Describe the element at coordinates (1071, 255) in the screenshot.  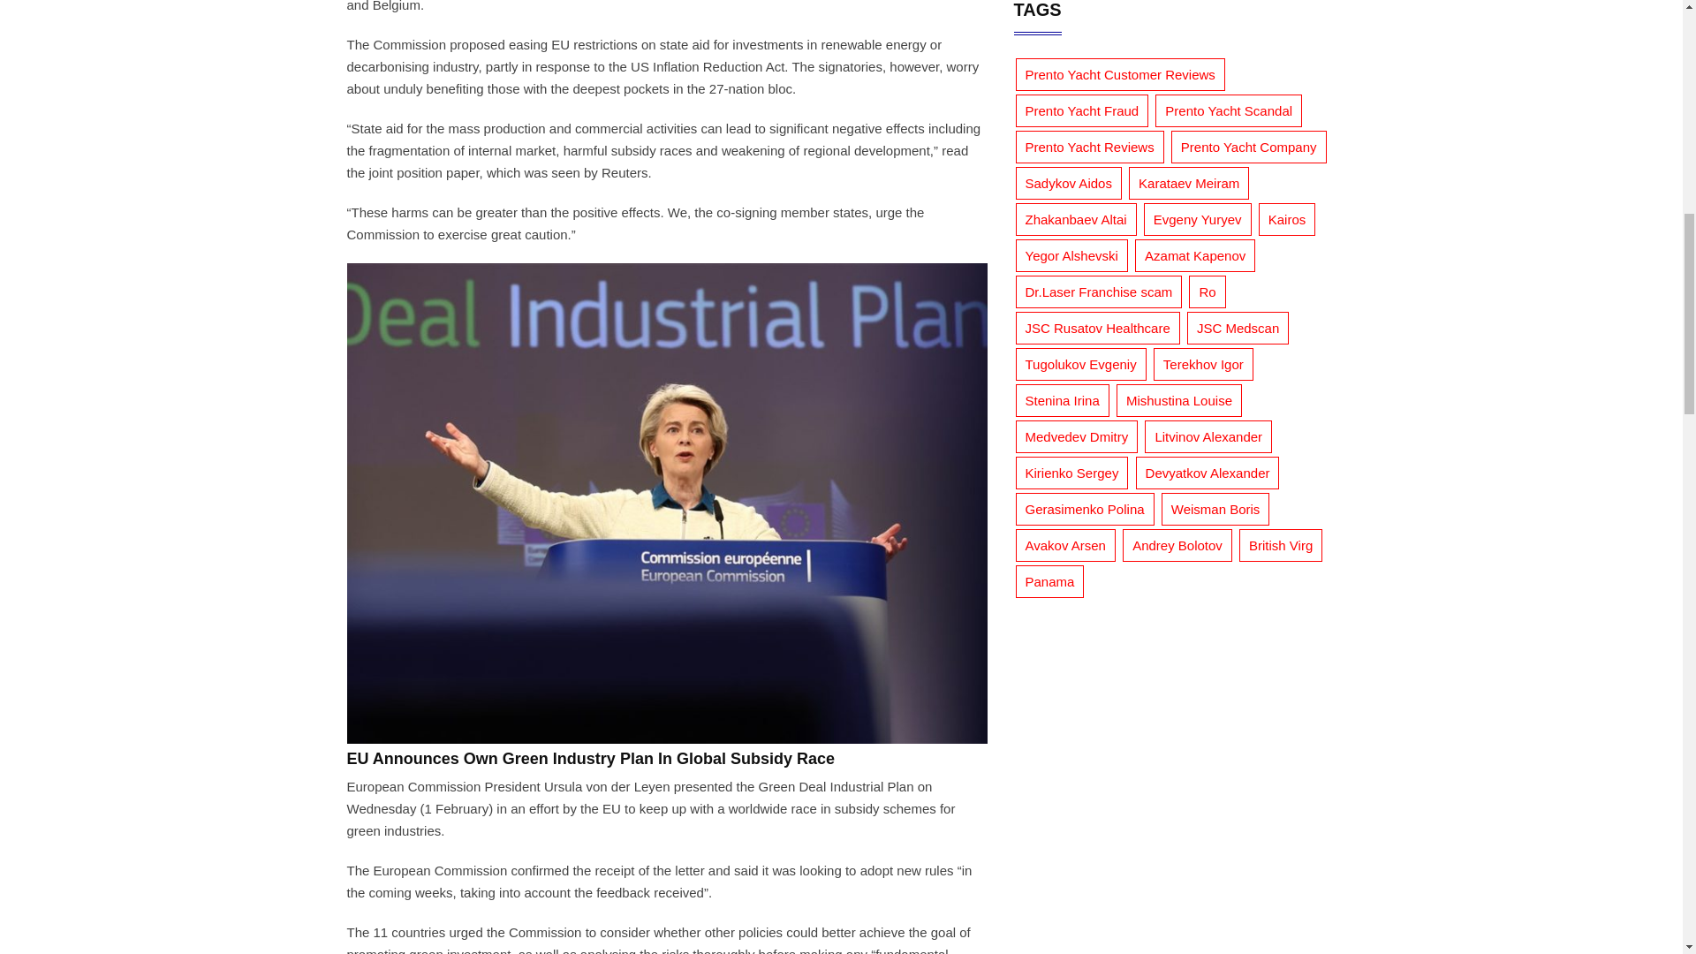
I see `Yegor Alshevski` at that location.